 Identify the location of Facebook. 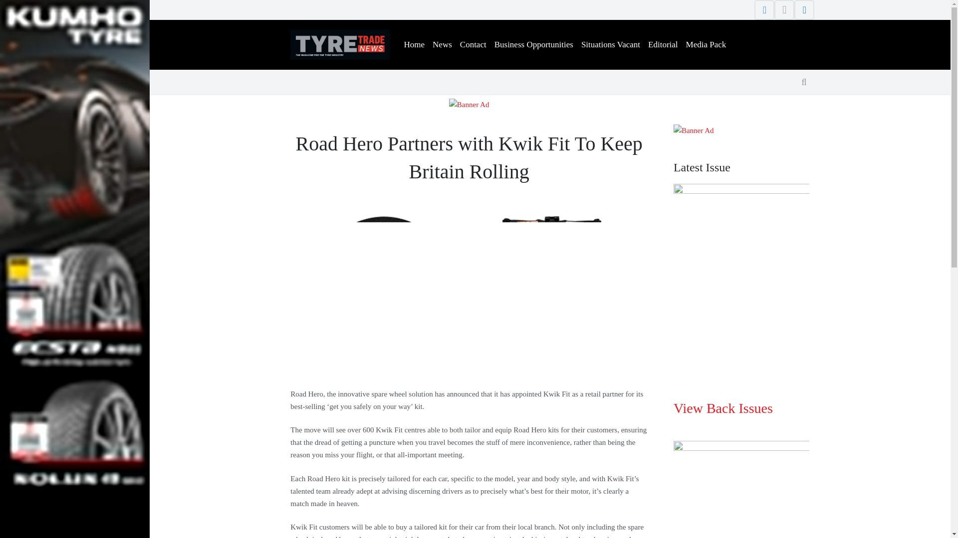
(764, 10).